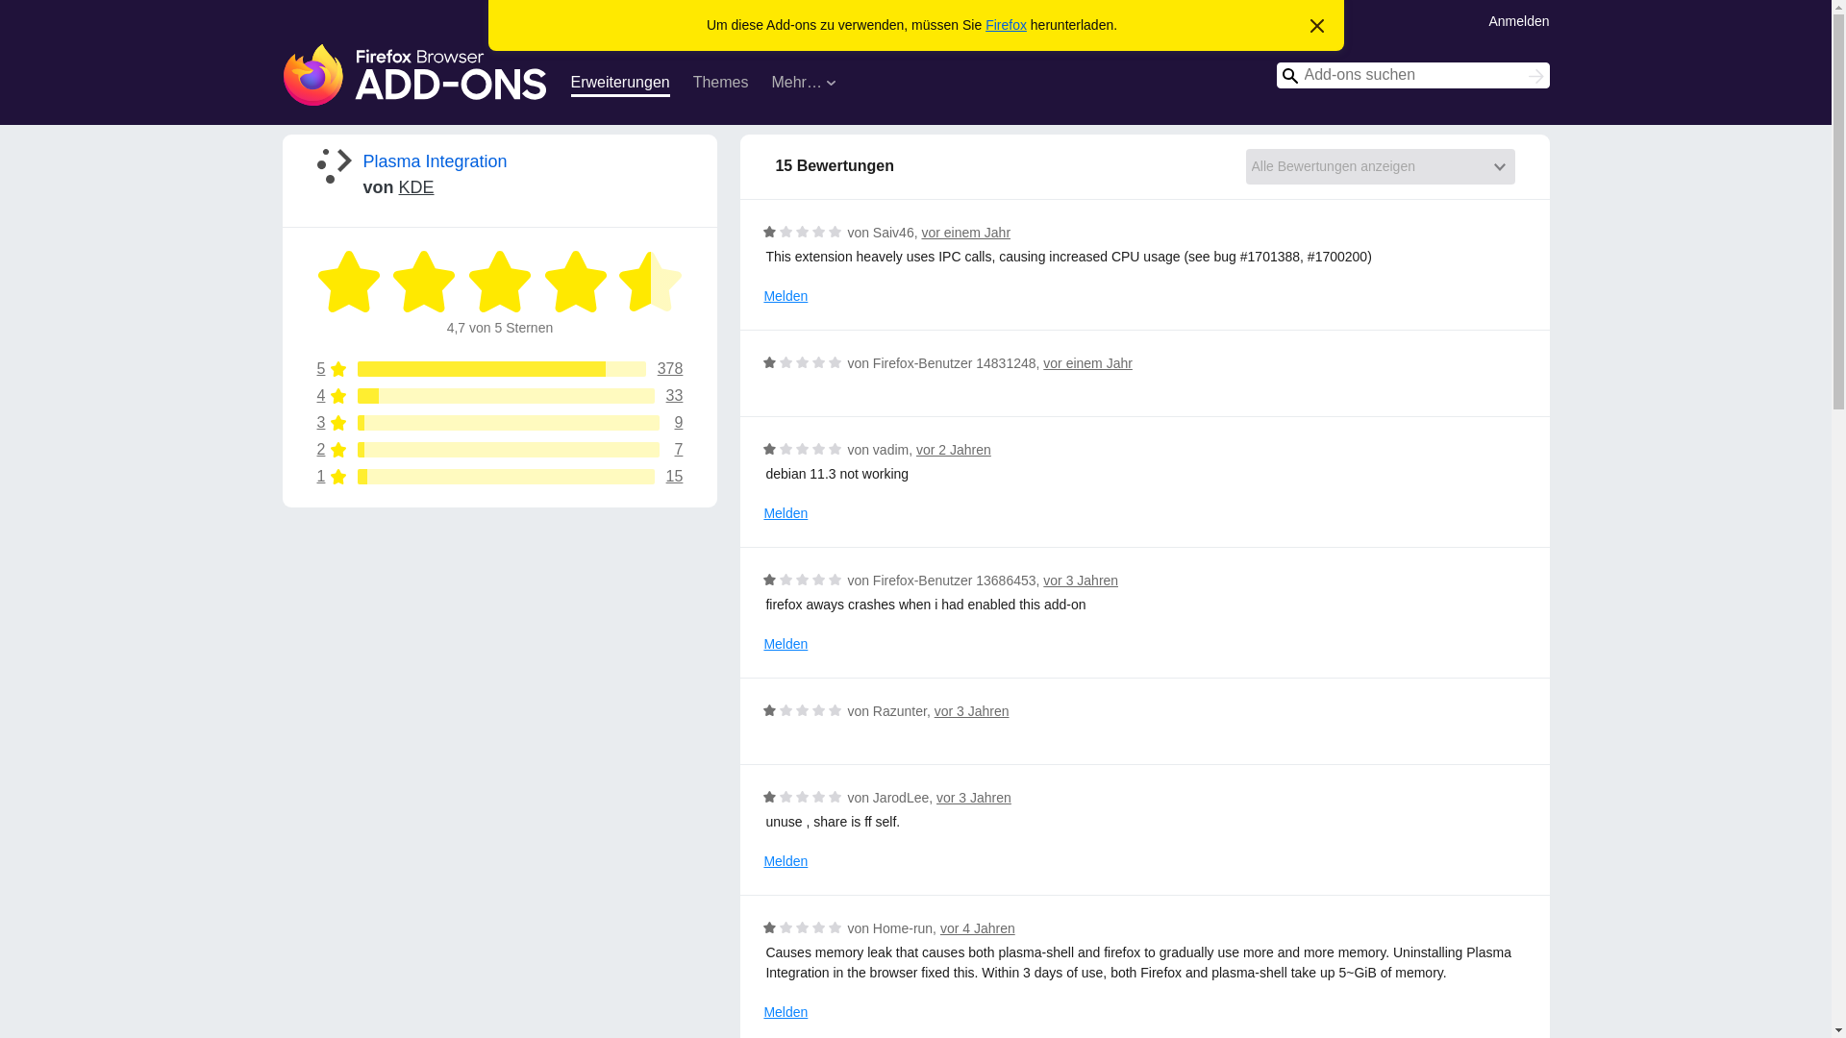  Describe the element at coordinates (423, 282) in the screenshot. I see `Melden` at that location.